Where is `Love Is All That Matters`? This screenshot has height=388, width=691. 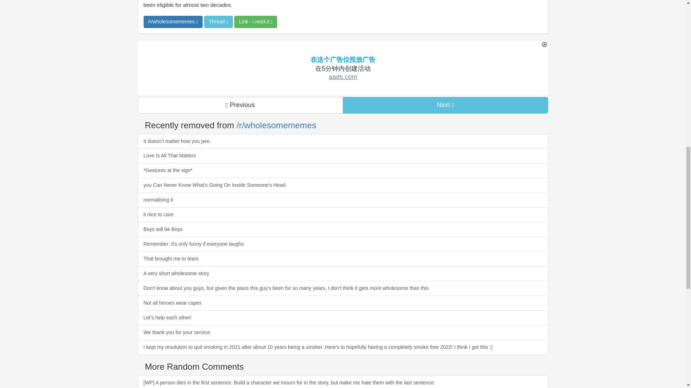 Love Is All That Matters is located at coordinates (343, 156).